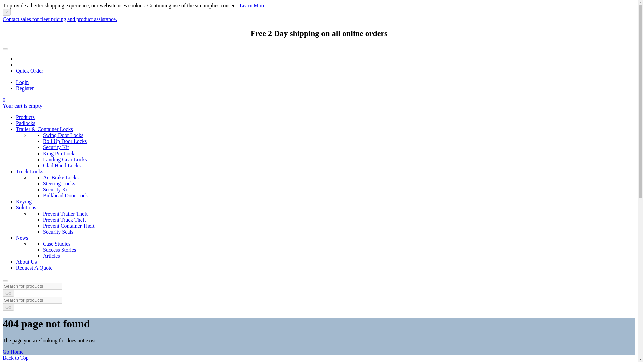 The width and height of the screenshot is (643, 362). I want to click on Request A Quote, so click(34, 267).